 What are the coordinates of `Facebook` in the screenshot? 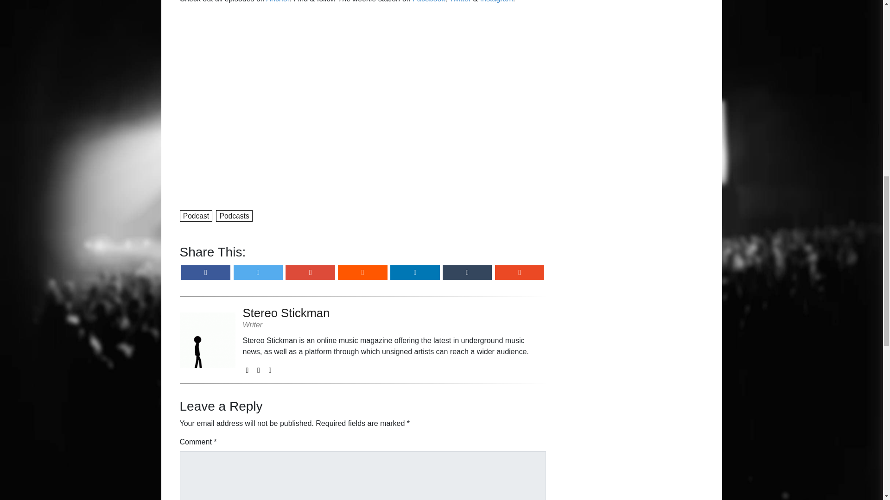 It's located at (429, 1).